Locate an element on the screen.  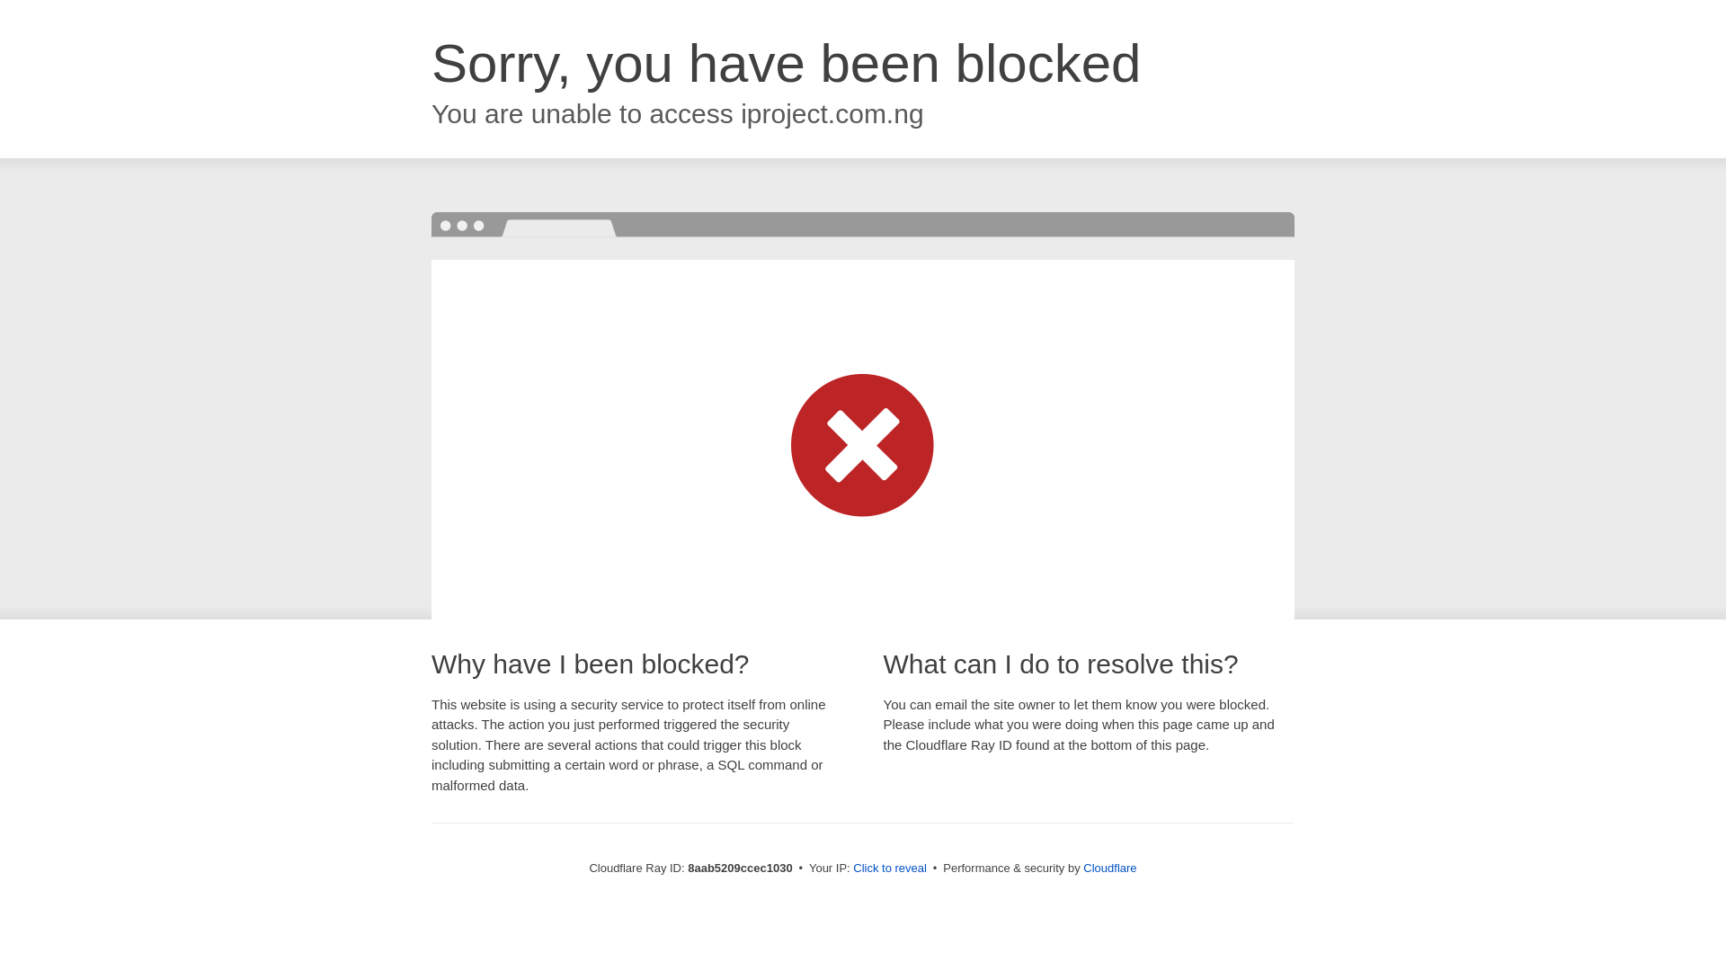
Click to reveal is located at coordinates (890, 869).